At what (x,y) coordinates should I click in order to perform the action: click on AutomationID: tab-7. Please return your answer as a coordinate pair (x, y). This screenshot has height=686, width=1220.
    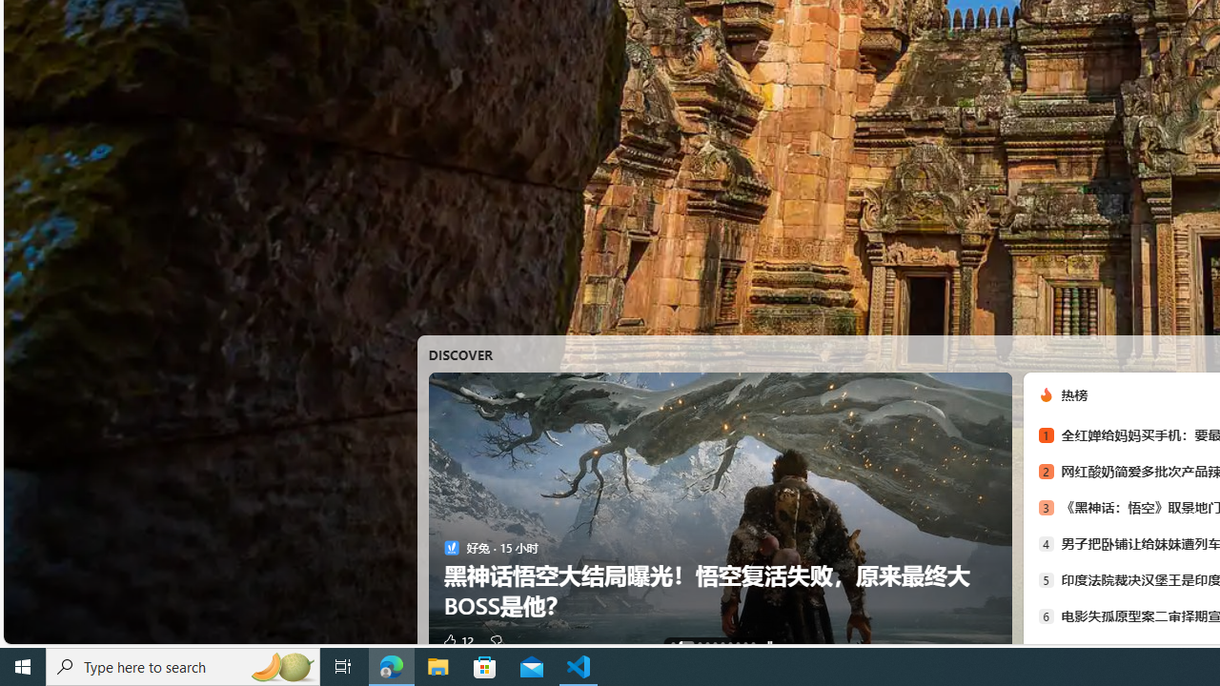
    Looking at the image, I should click on (738, 644).